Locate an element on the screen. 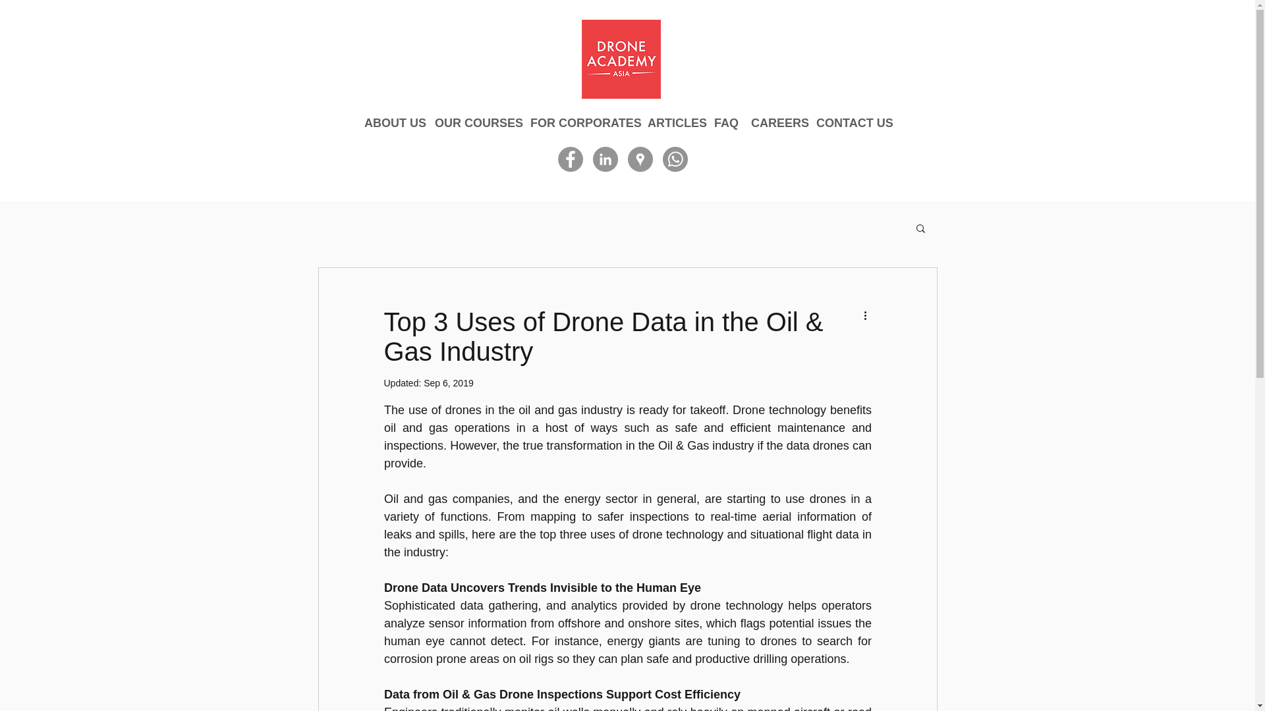 Image resolution: width=1265 pixels, height=711 pixels. FOR CORPORATES is located at coordinates (582, 122).